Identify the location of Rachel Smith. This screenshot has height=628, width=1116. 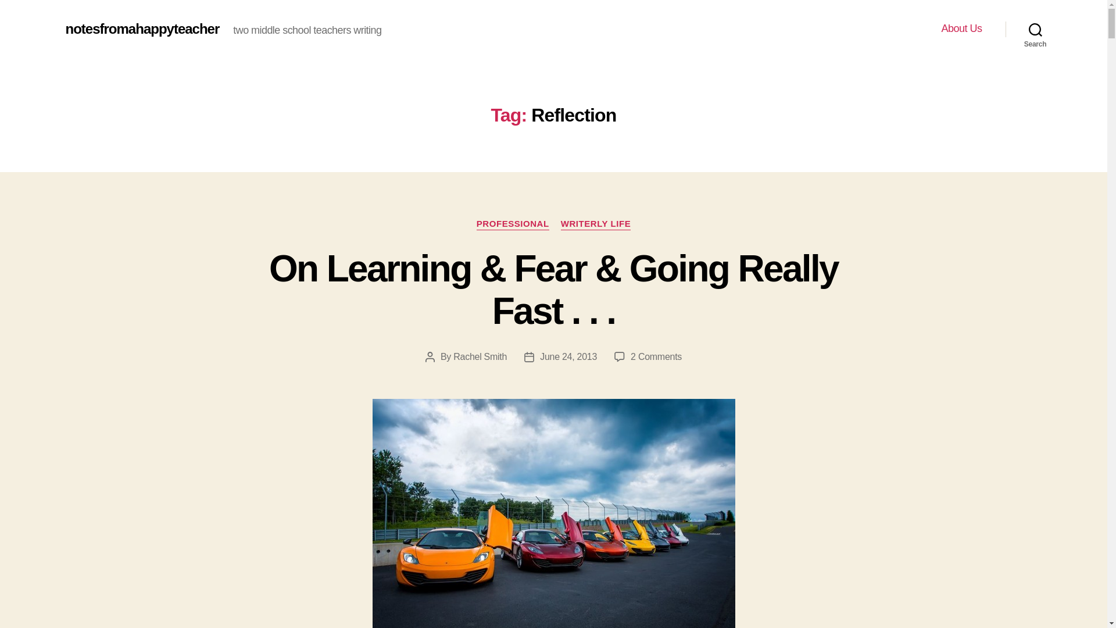
(480, 356).